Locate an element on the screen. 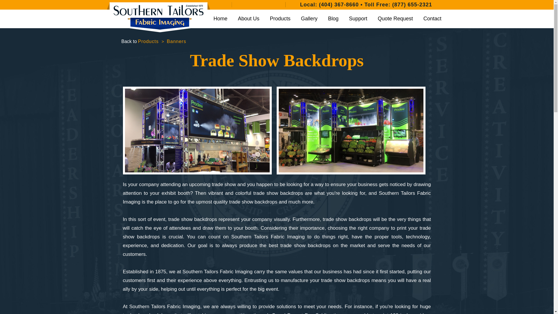  Southern Tailors Fabric Imaging is located at coordinates (159, 17).